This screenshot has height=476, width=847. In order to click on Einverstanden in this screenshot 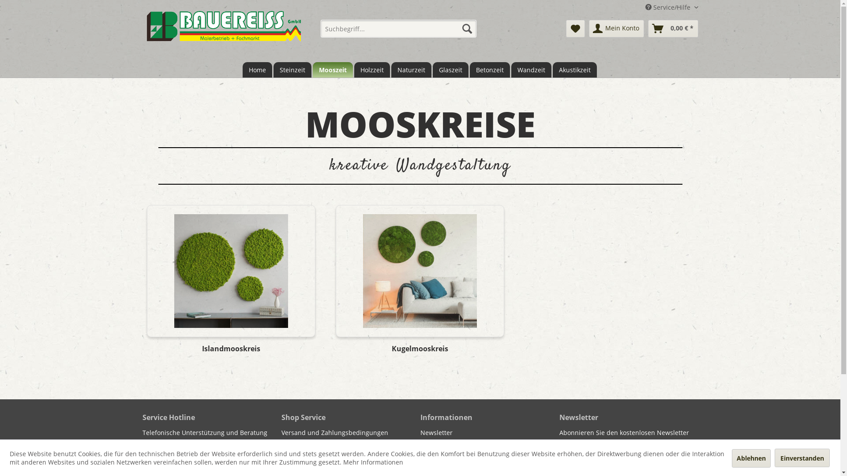, I will do `click(802, 457)`.